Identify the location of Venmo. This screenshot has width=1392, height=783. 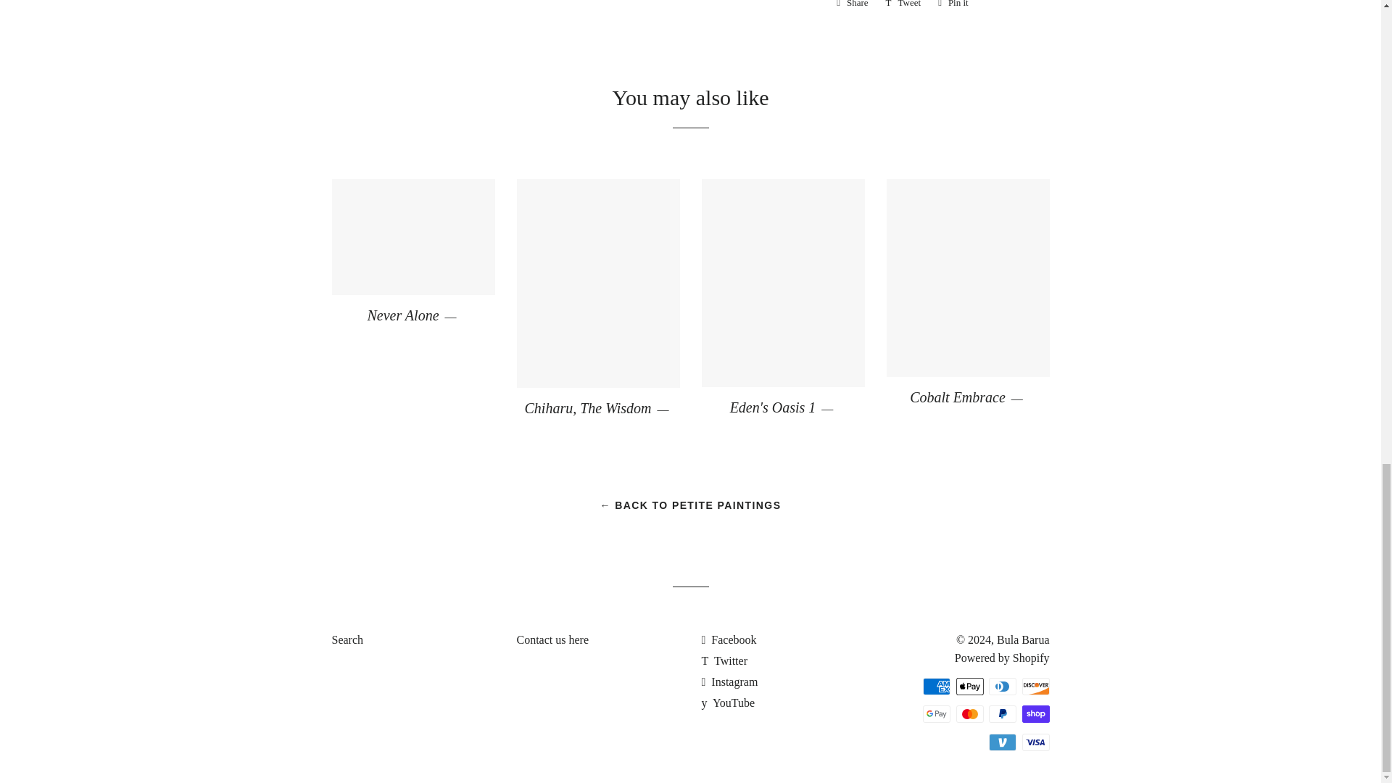
(1002, 742).